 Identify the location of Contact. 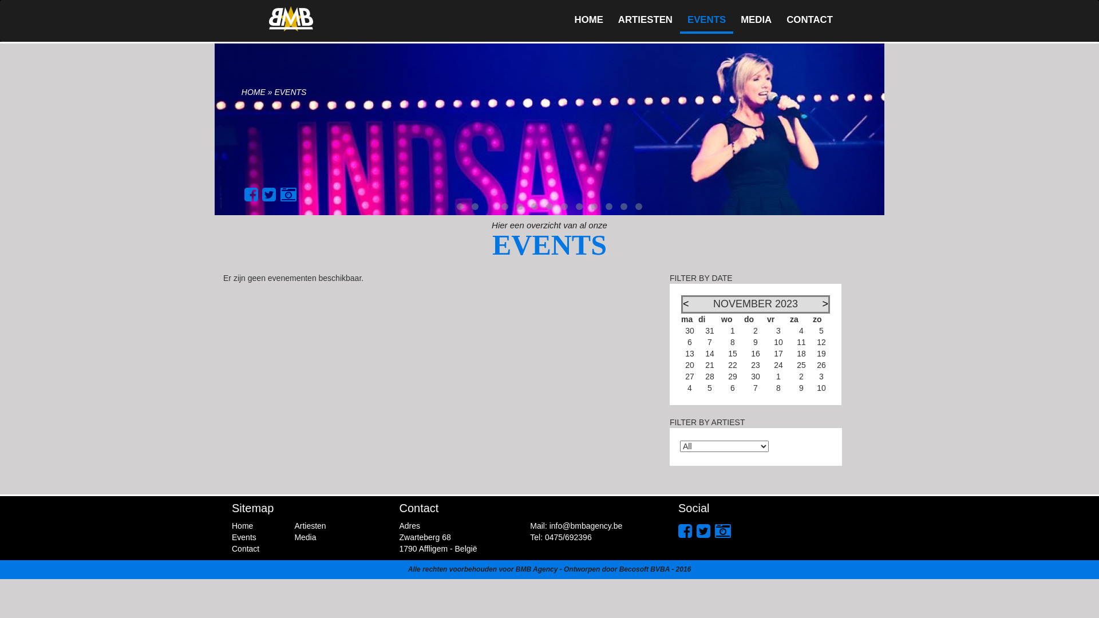
(246, 549).